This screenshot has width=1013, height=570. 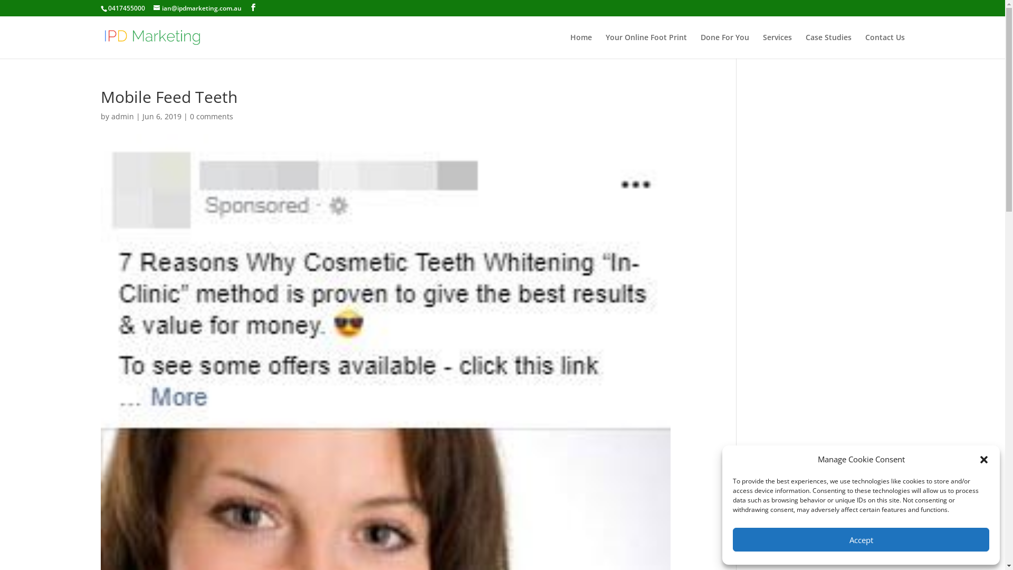 I want to click on Accept, so click(x=861, y=539).